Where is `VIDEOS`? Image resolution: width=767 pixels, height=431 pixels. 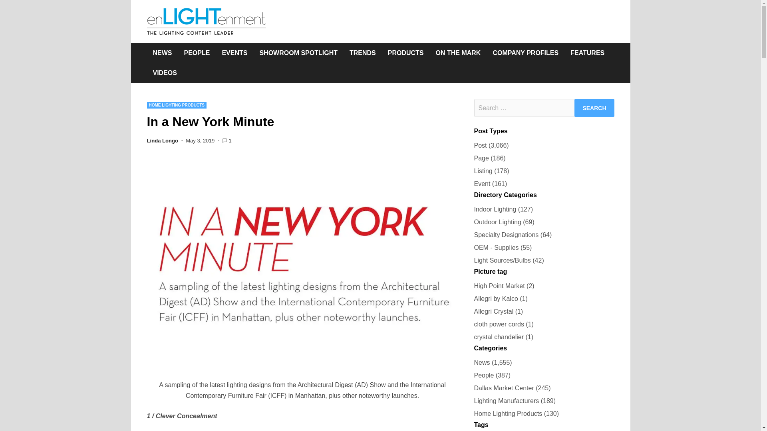 VIDEOS is located at coordinates (165, 73).